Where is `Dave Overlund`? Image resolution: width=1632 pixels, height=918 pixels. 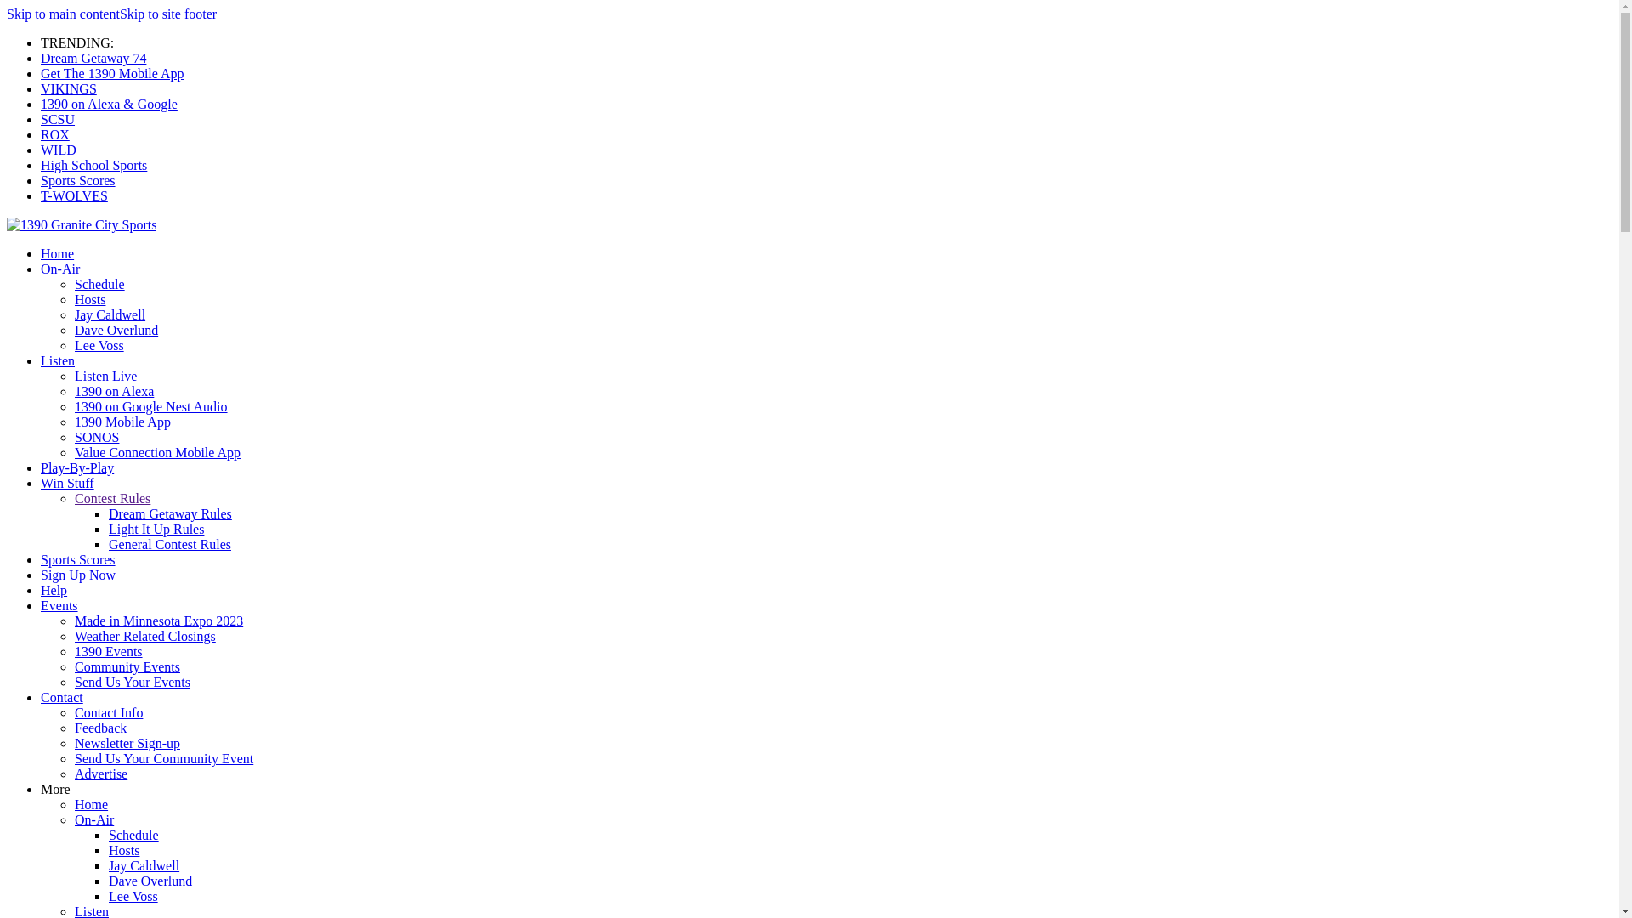 Dave Overlund is located at coordinates (150, 881).